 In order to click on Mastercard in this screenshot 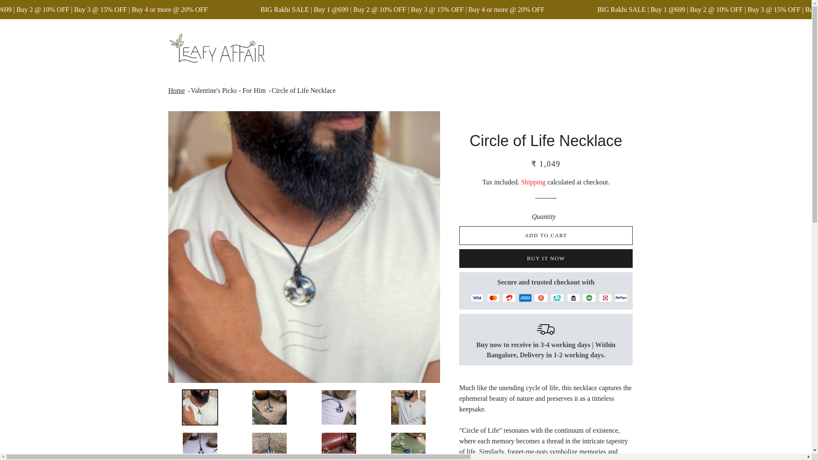, I will do `click(493, 298)`.